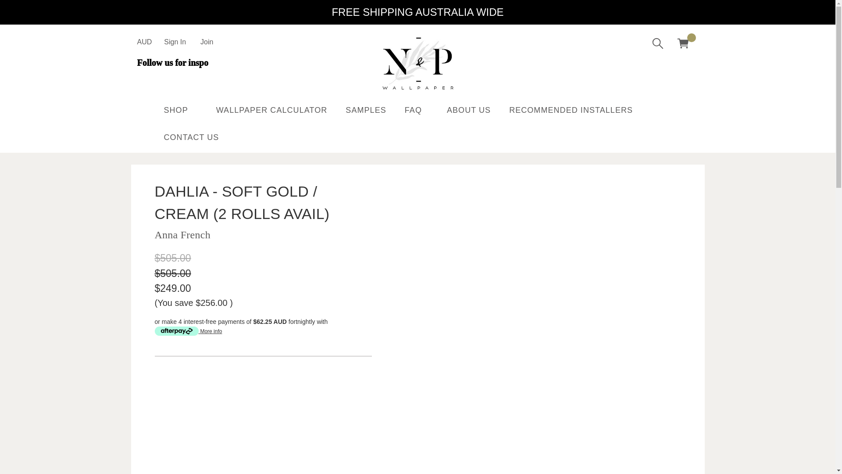 The width and height of the screenshot is (842, 474). What do you see at coordinates (177, 79) in the screenshot?
I see `Pinterest` at bounding box center [177, 79].